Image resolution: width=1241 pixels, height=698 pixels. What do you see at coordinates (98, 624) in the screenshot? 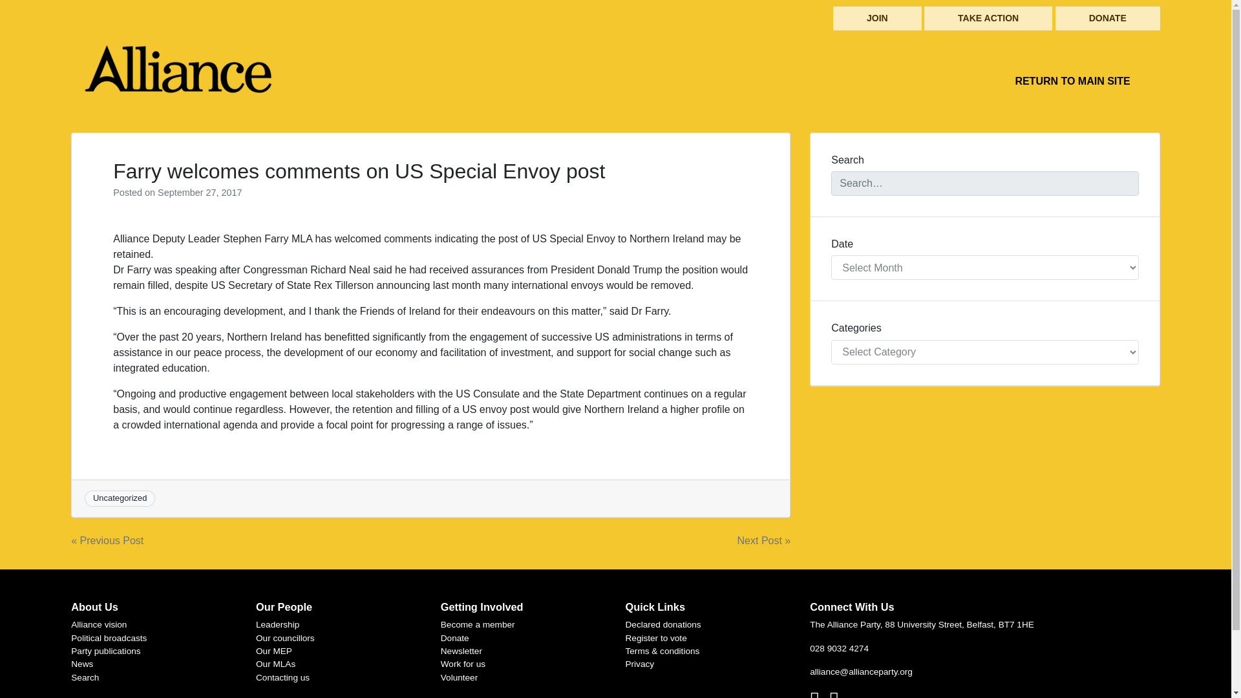
I see `Alliance vision` at bounding box center [98, 624].